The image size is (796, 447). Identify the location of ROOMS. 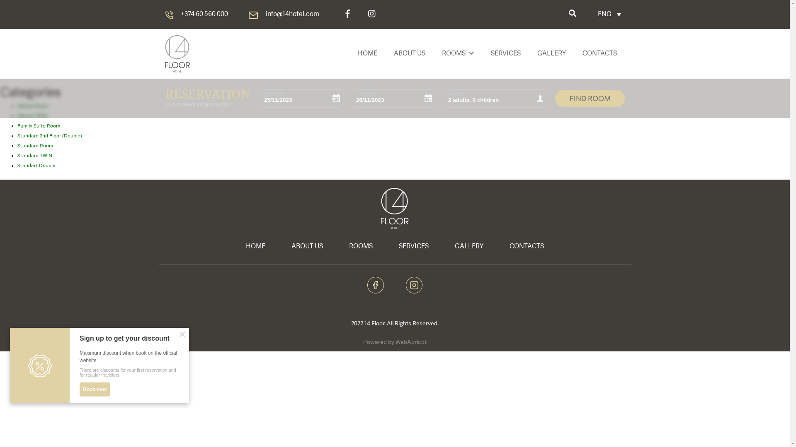
(361, 247).